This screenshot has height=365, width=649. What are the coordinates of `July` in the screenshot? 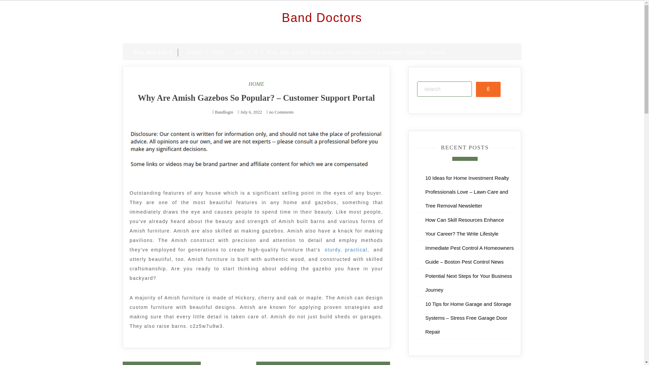 It's located at (239, 52).